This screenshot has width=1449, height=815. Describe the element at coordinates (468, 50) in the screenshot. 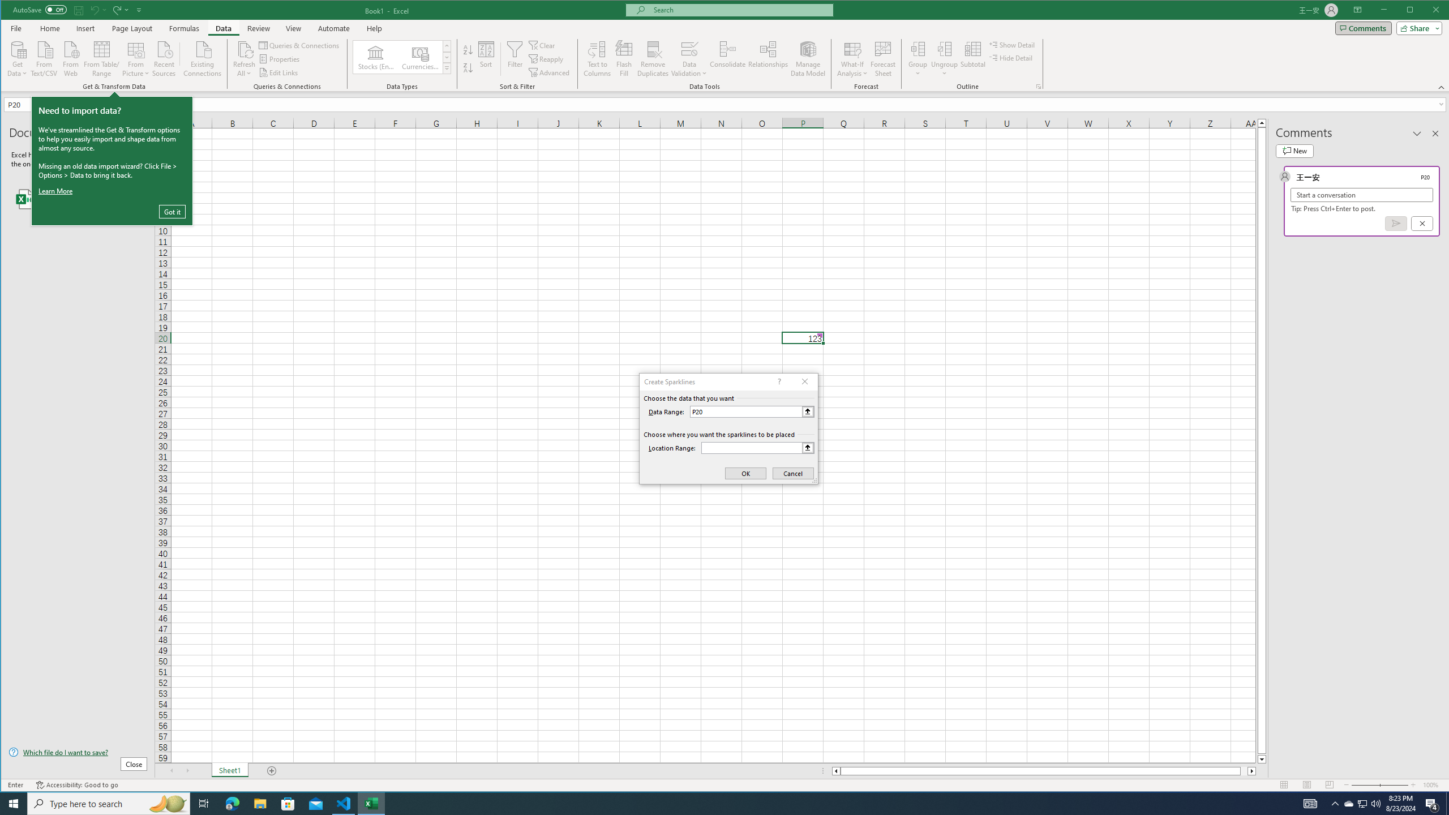

I see `Sort Smallest to Largest` at that location.